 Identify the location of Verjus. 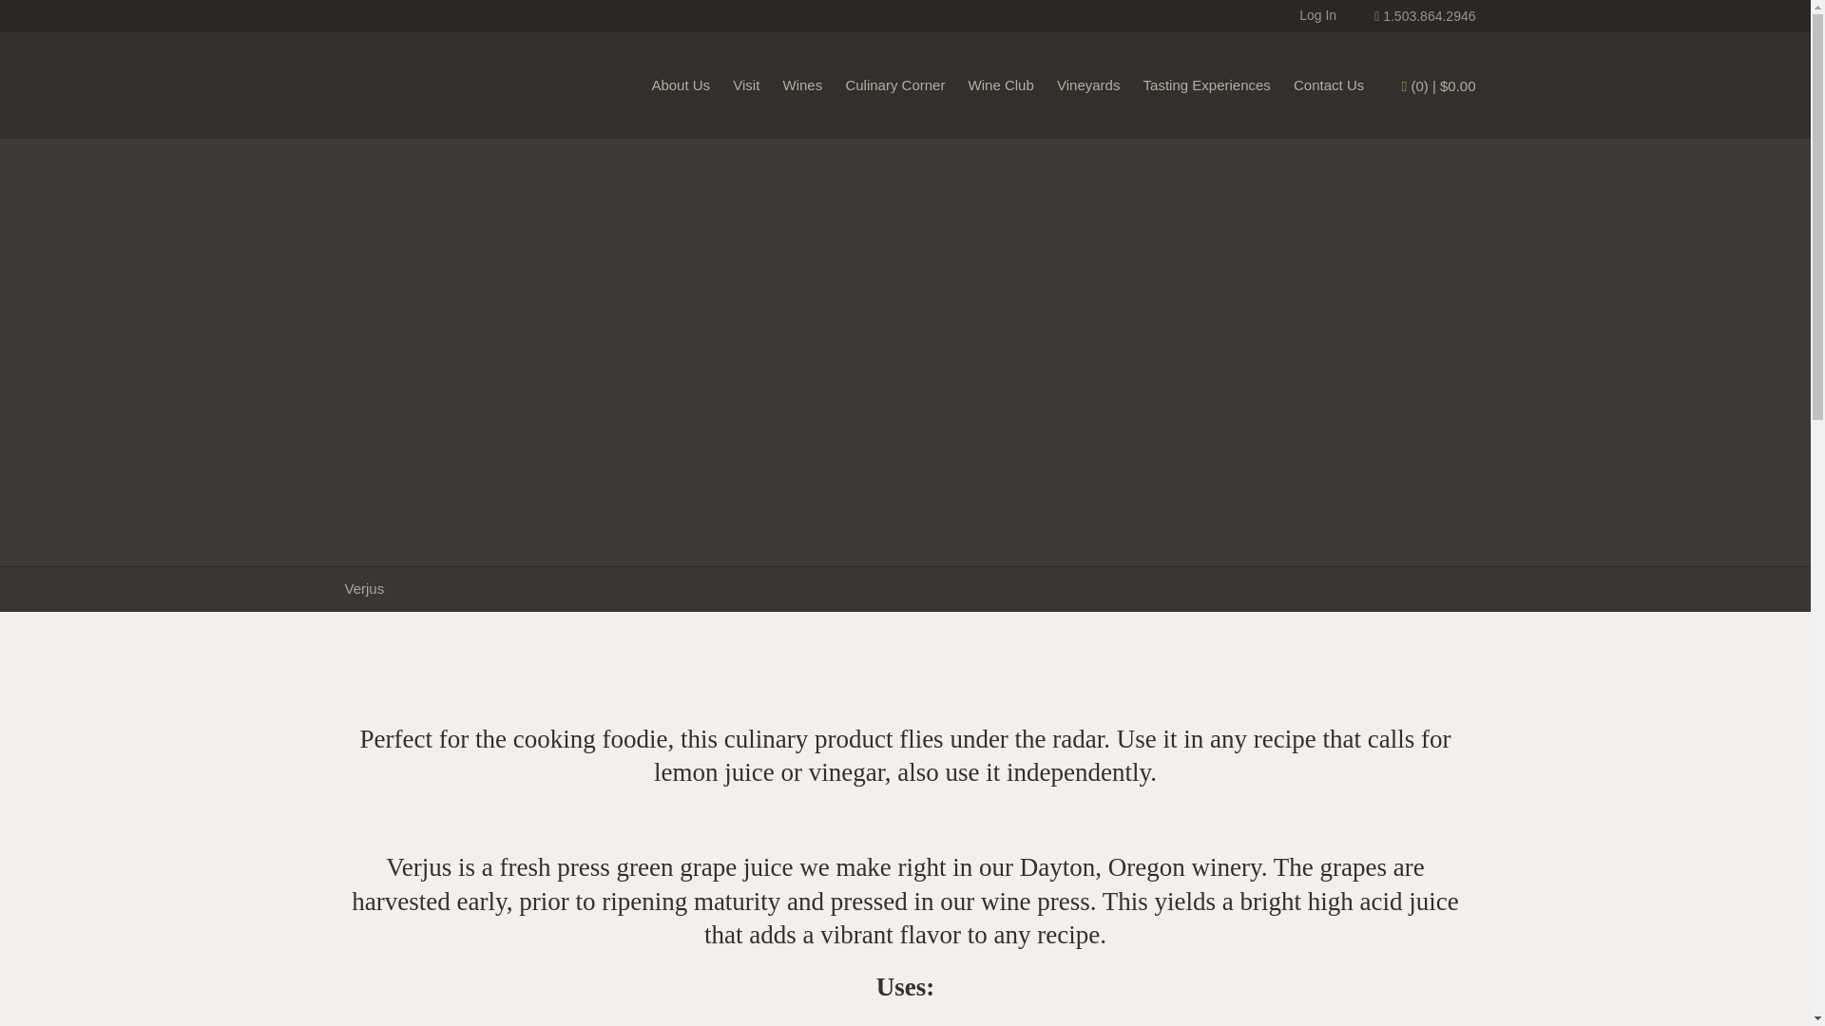
(363, 587).